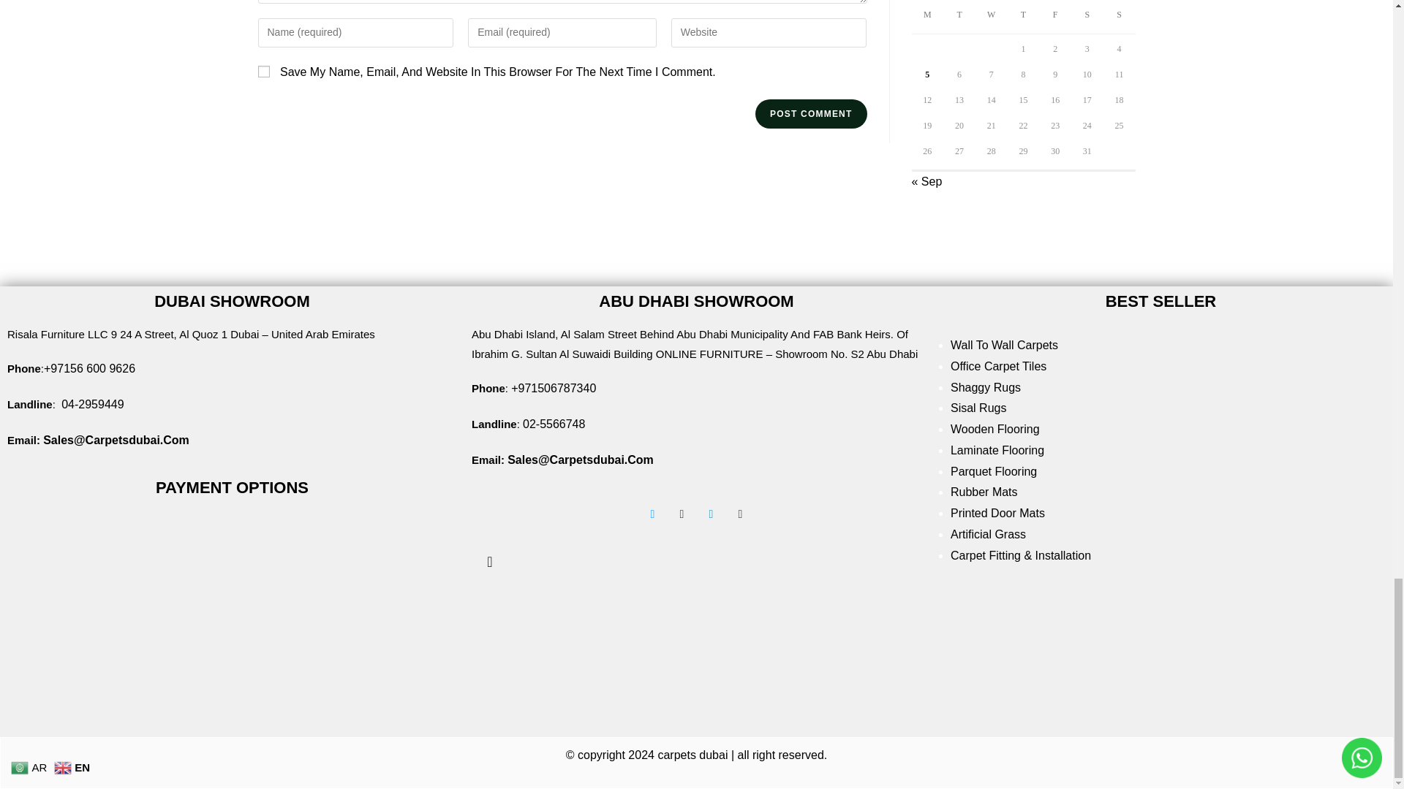 This screenshot has width=1404, height=789. Describe the element at coordinates (1054, 17) in the screenshot. I see `Friday` at that location.